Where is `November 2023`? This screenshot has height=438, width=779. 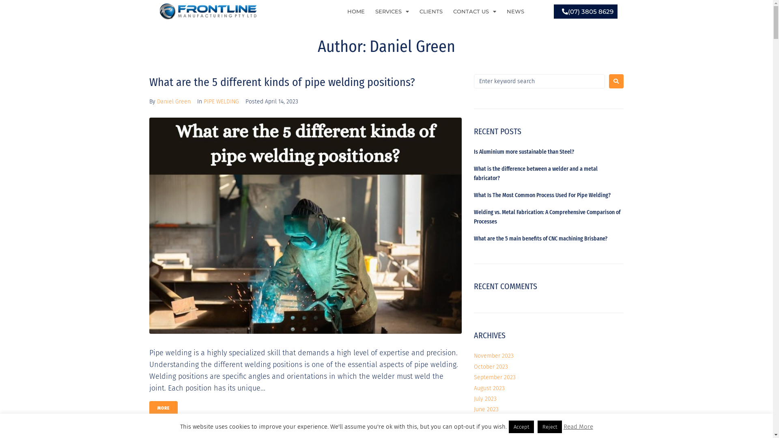
November 2023 is located at coordinates (494, 356).